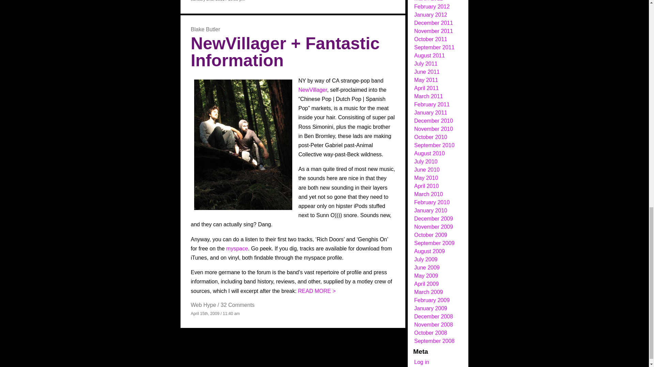 The width and height of the screenshot is (654, 367). What do you see at coordinates (313, 90) in the screenshot?
I see `NewVillager` at bounding box center [313, 90].